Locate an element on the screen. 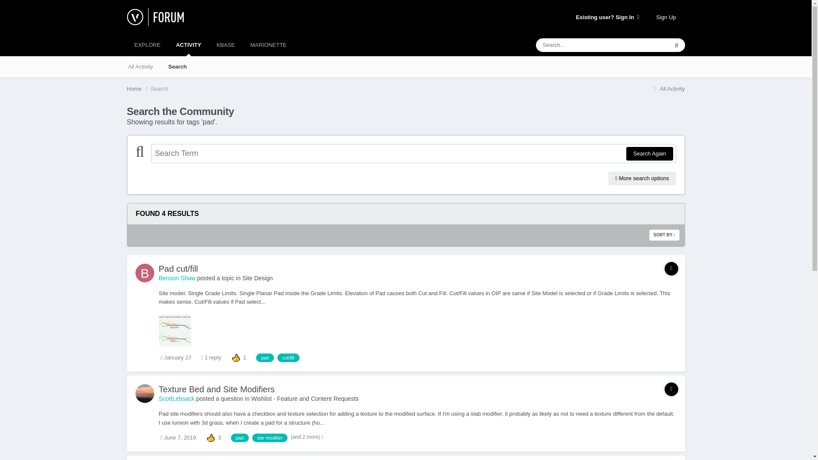 This screenshot has width=818, height=460. ACTIVITY is located at coordinates (188, 45).